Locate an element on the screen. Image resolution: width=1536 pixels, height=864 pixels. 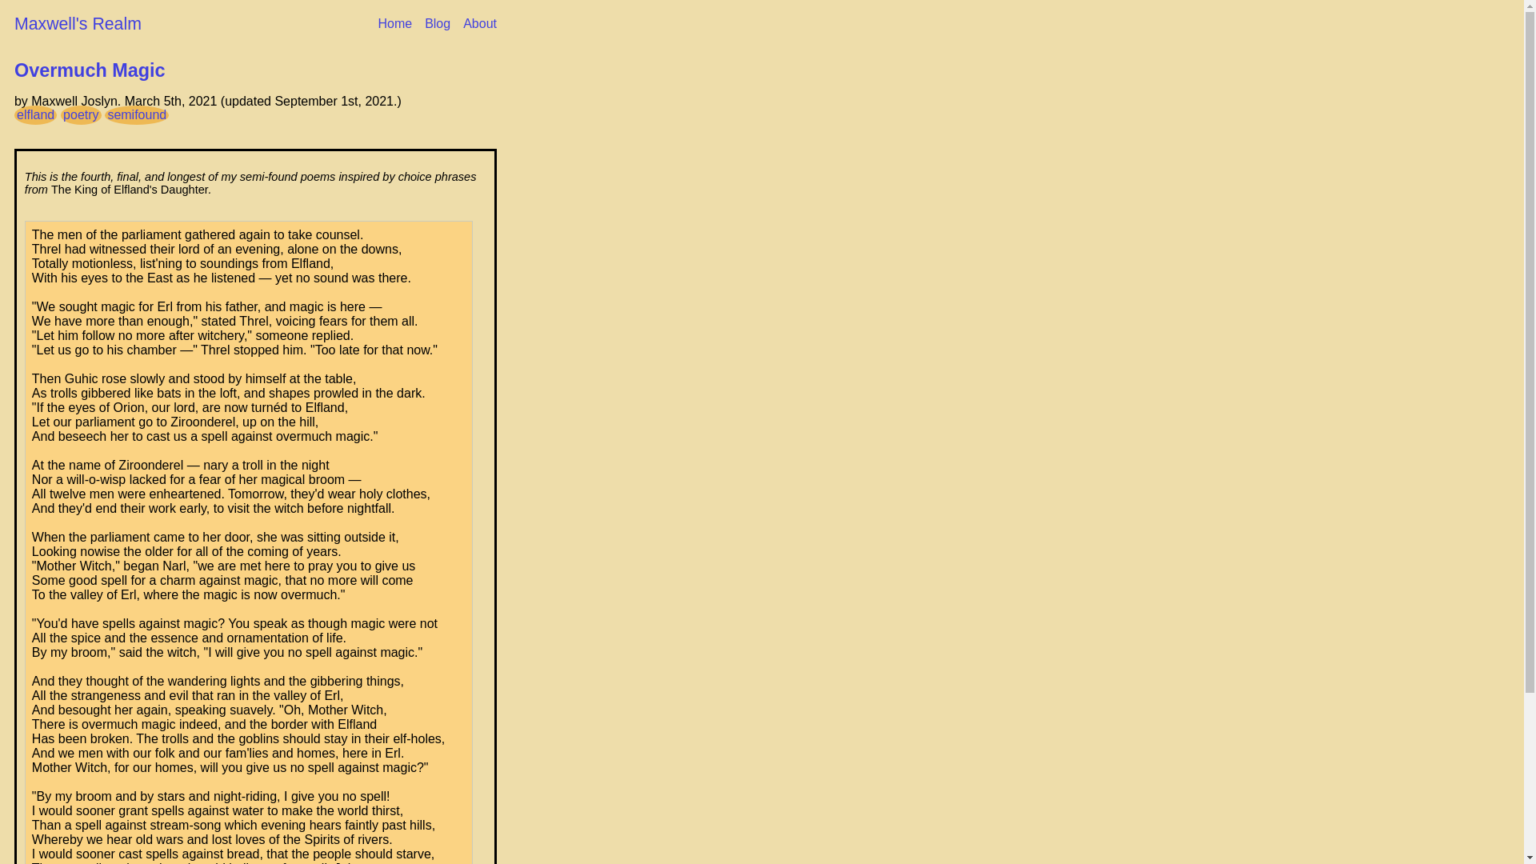
Home is located at coordinates (394, 23).